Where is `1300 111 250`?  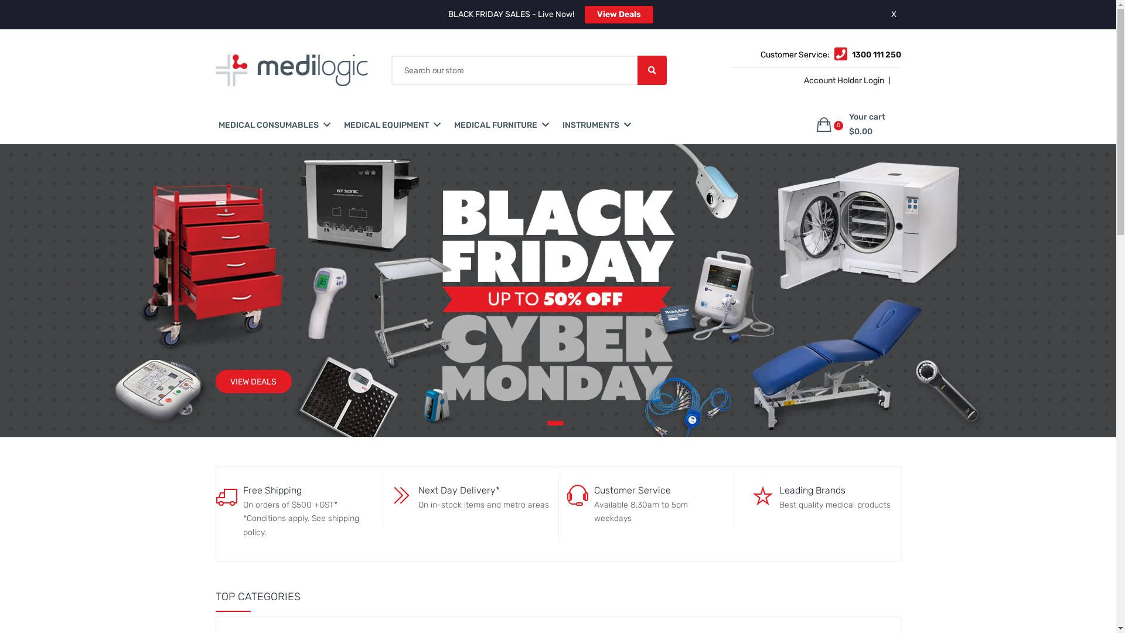 1300 111 250 is located at coordinates (877, 55).